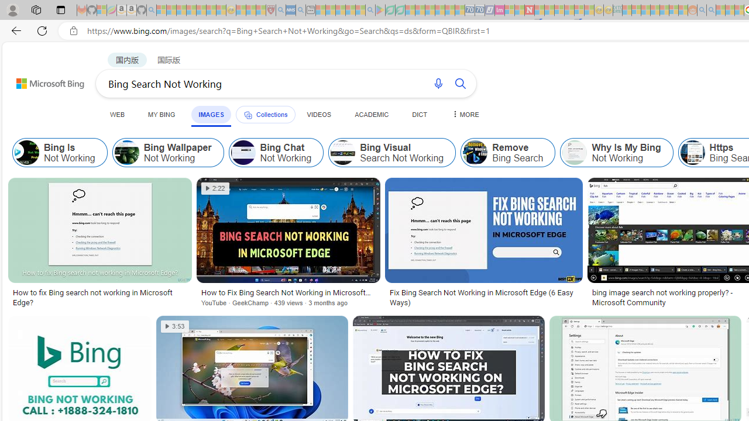 Image resolution: width=749 pixels, height=421 pixels. I want to click on Search using voice, so click(438, 83).